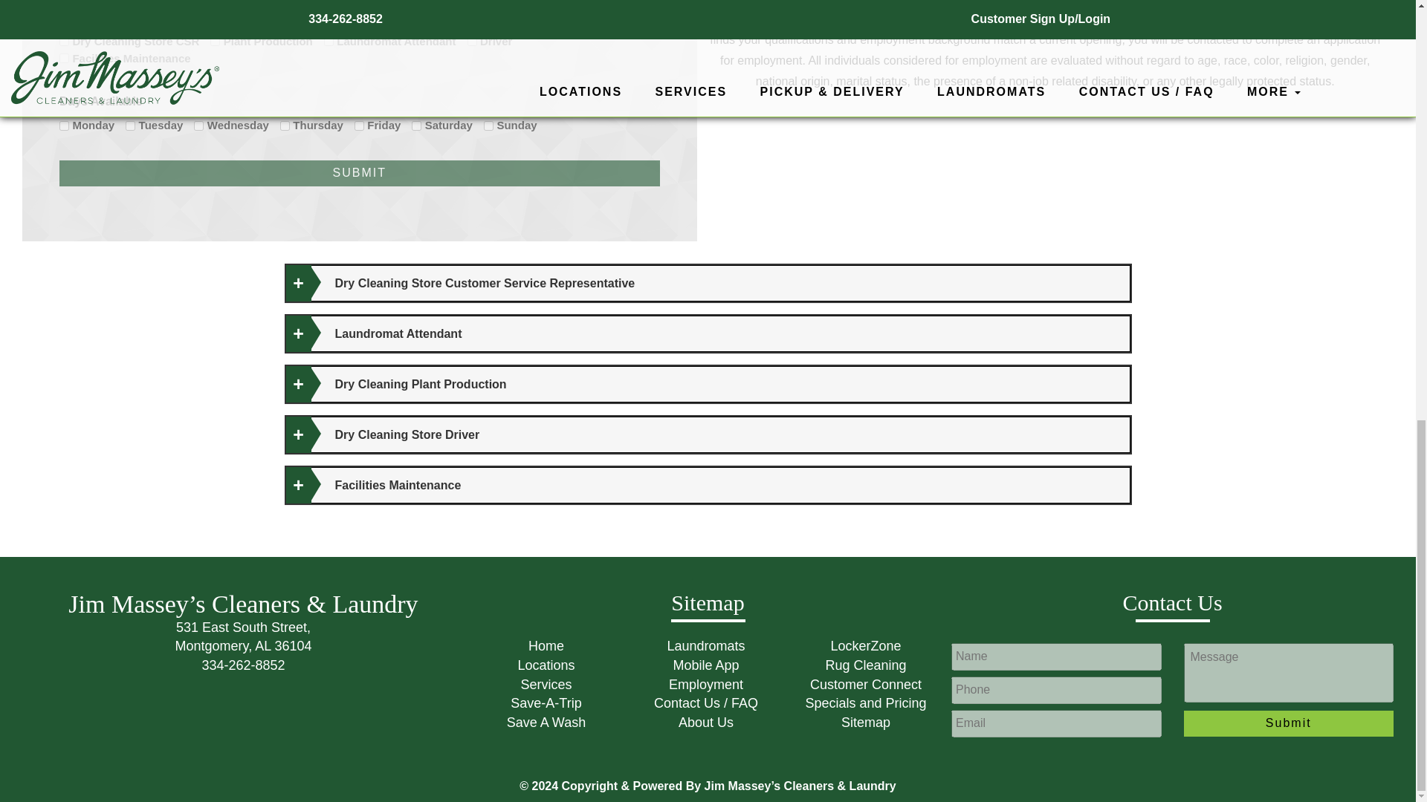  I want to click on Thursday, so click(284, 126).